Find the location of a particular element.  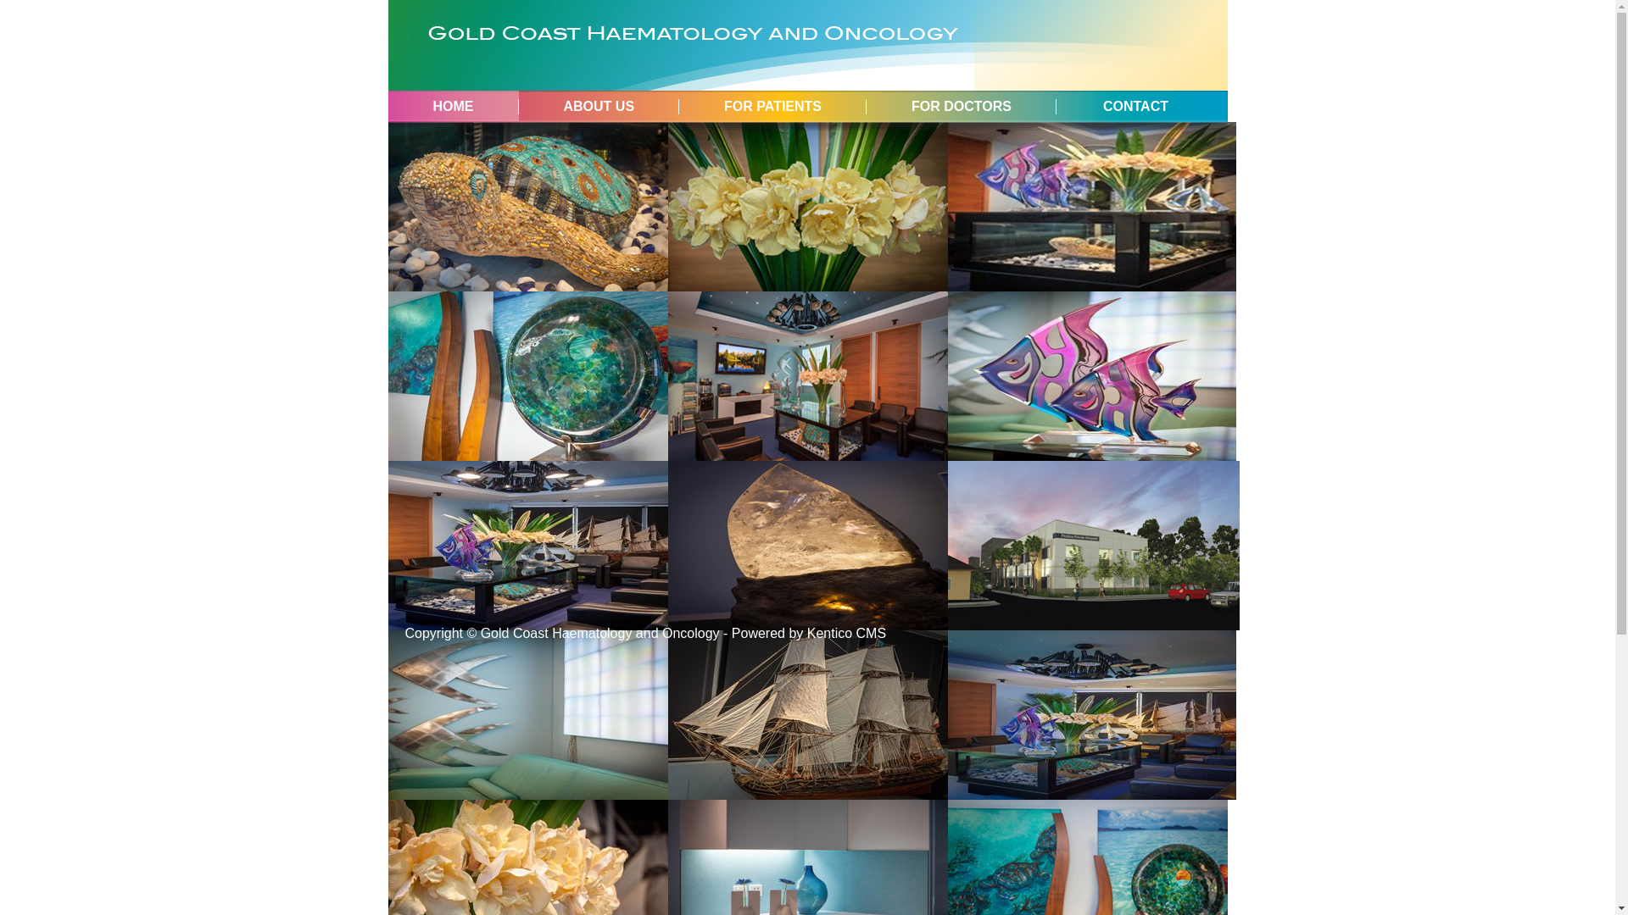

FOR PATIENTS is located at coordinates (773, 106).